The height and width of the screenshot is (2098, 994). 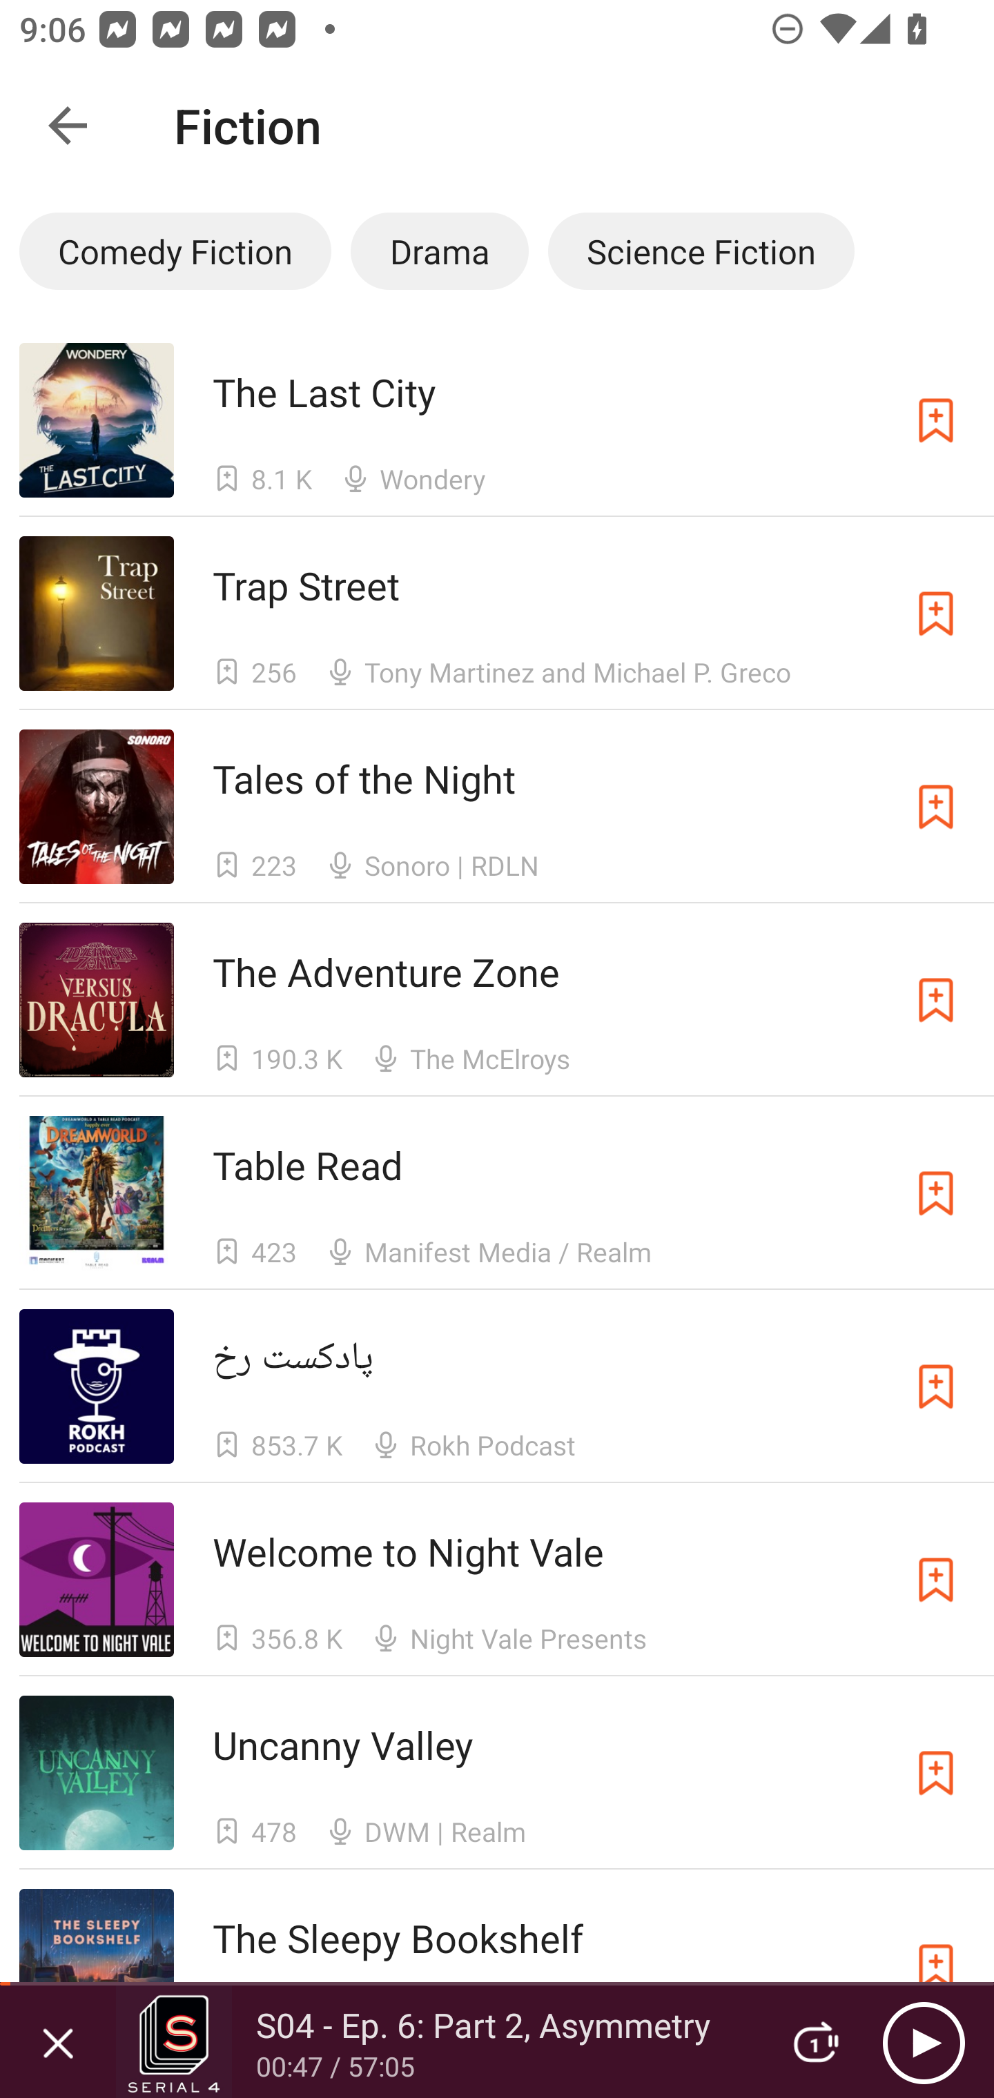 What do you see at coordinates (936, 420) in the screenshot?
I see `Subscribe` at bounding box center [936, 420].